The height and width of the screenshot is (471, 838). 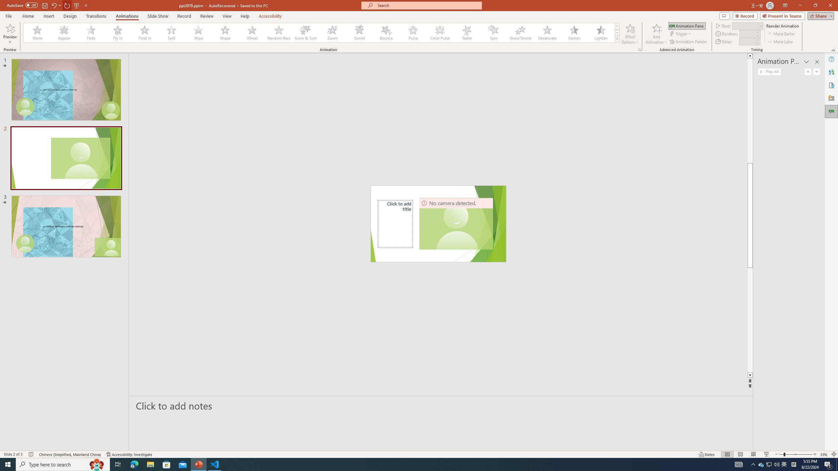 I want to click on Add Animation, so click(x=657, y=34).